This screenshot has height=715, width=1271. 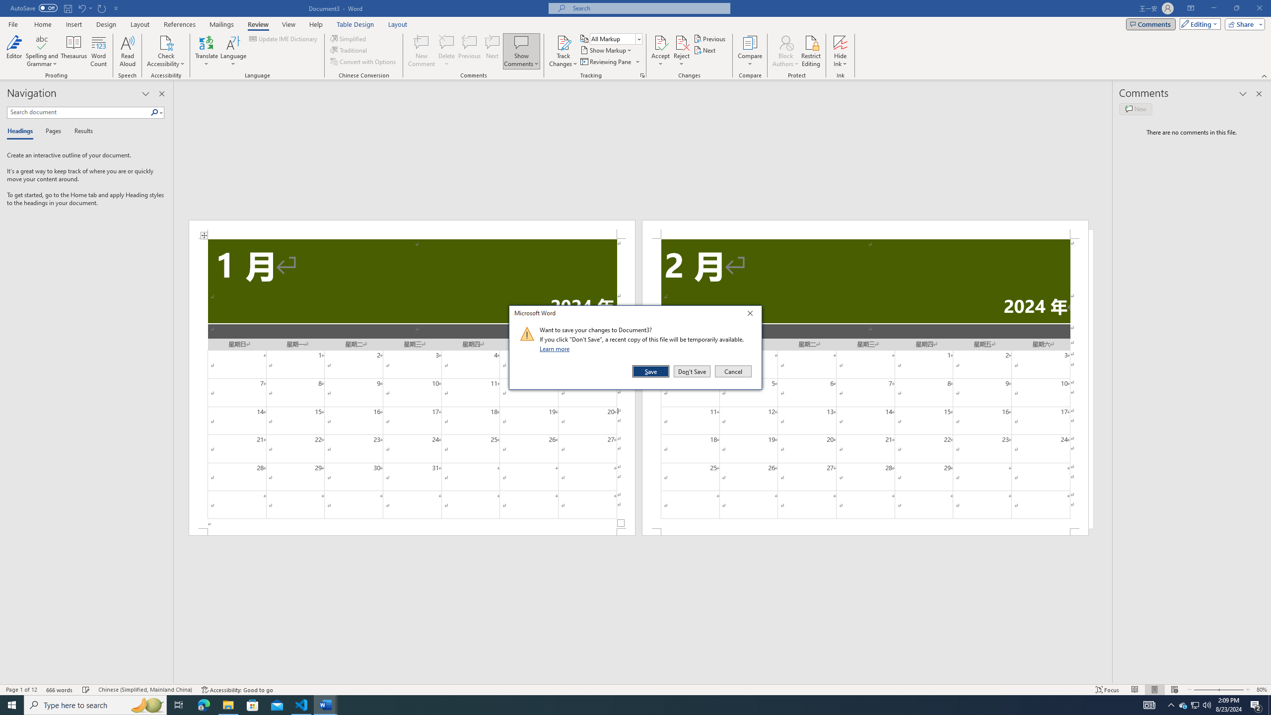 What do you see at coordinates (710, 39) in the screenshot?
I see `Previous` at bounding box center [710, 39].